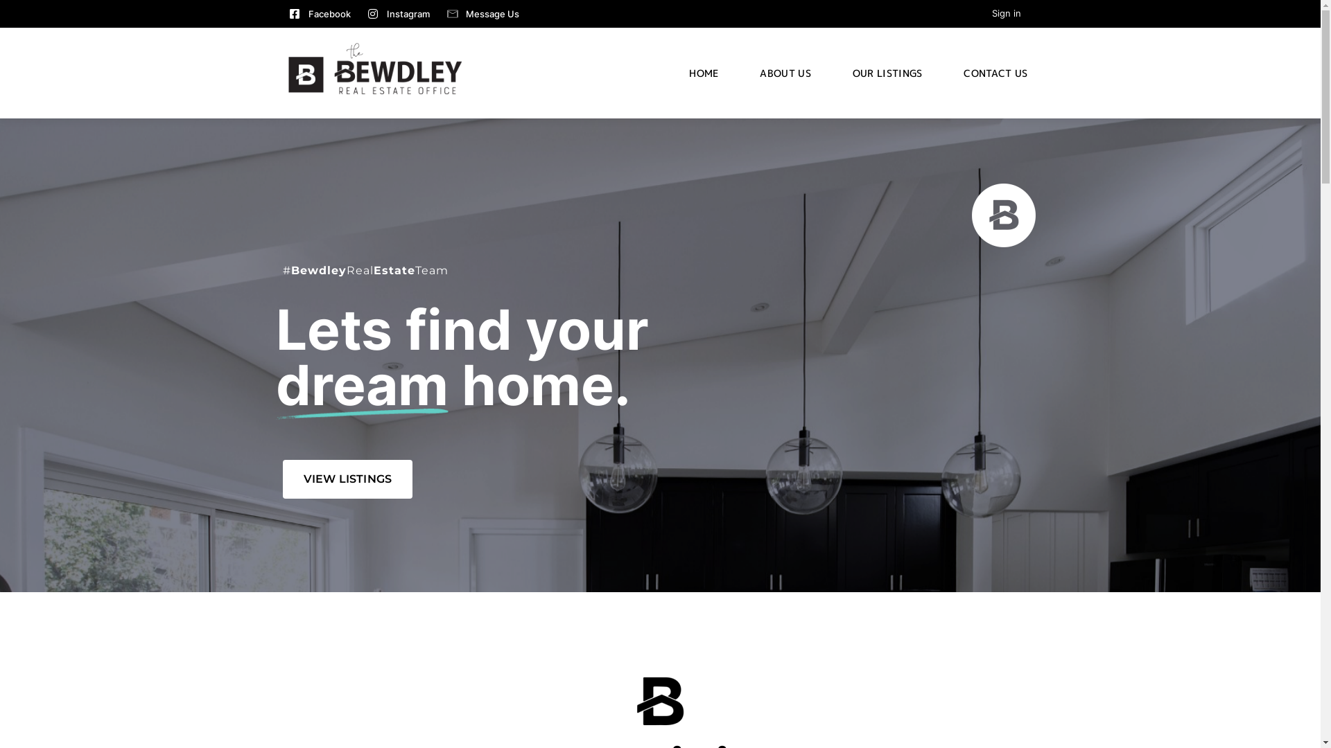 The height and width of the screenshot is (748, 1331). I want to click on Facebook, so click(320, 14).